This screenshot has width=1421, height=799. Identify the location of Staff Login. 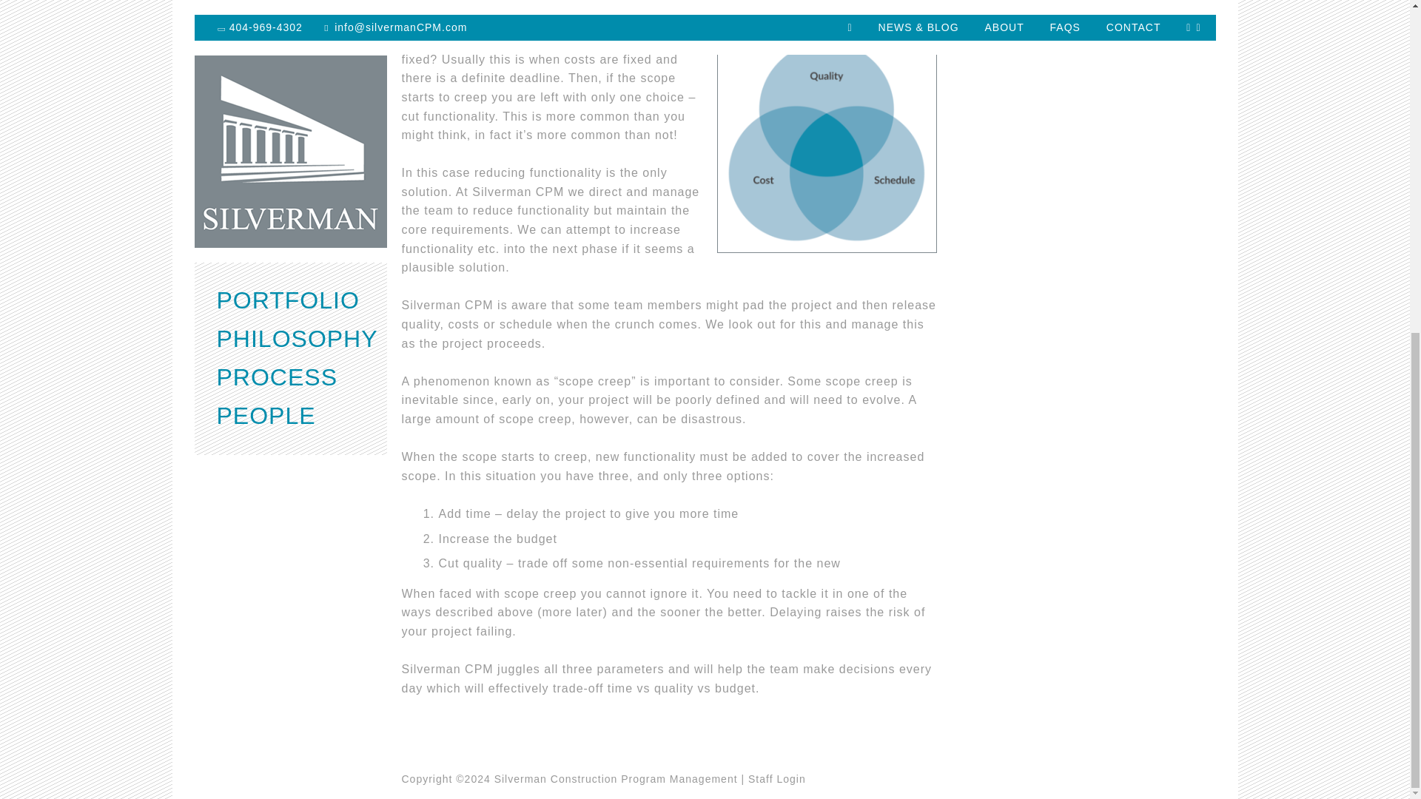
(777, 778).